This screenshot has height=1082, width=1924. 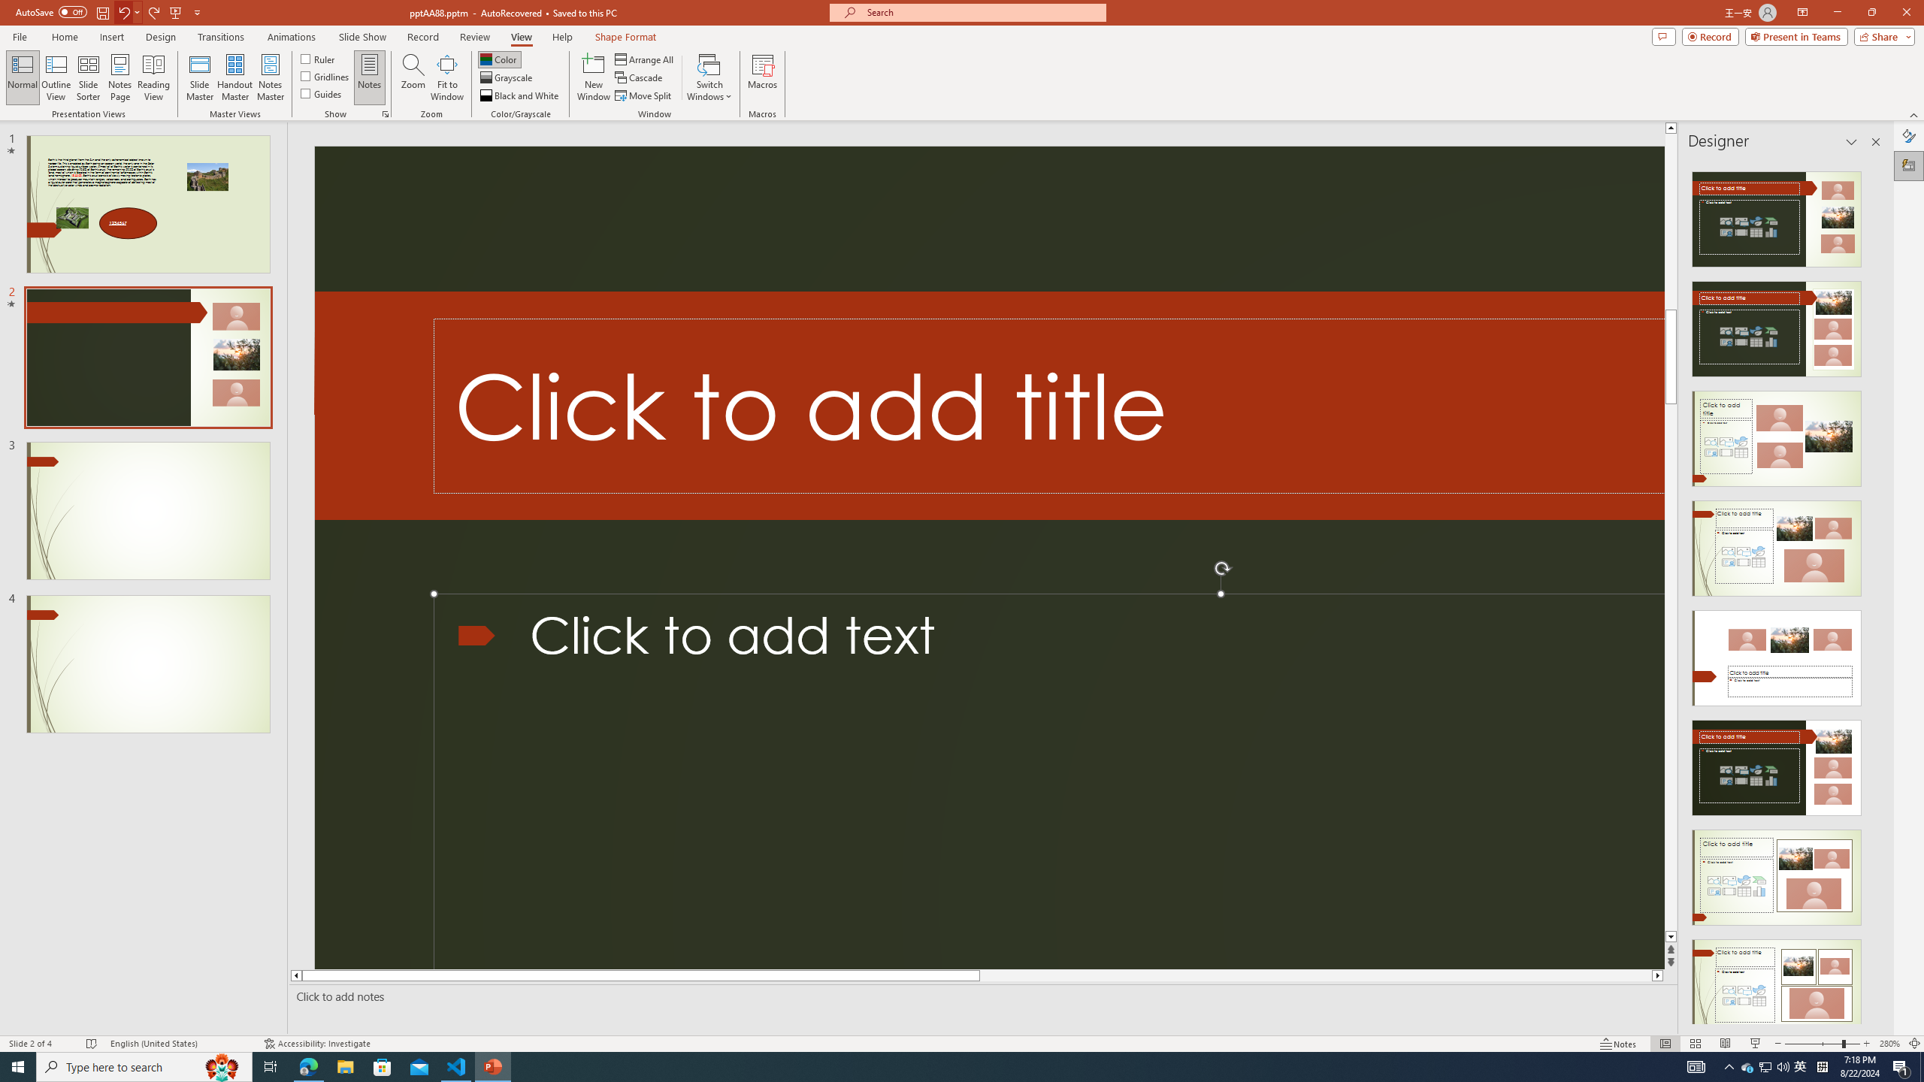 I want to click on Outline View, so click(x=56, y=77).